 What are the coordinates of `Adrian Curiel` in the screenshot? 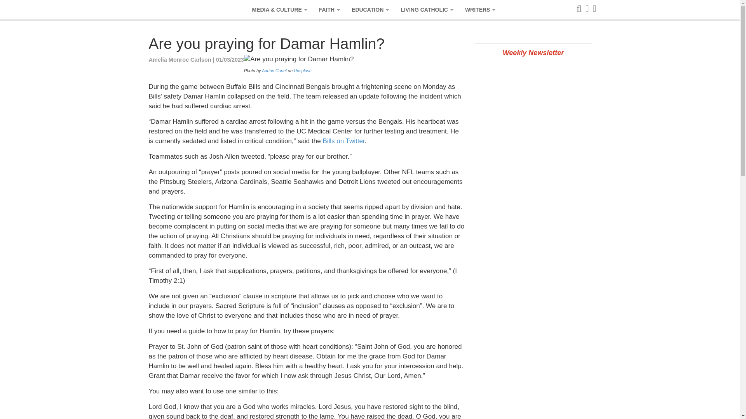 It's located at (274, 71).